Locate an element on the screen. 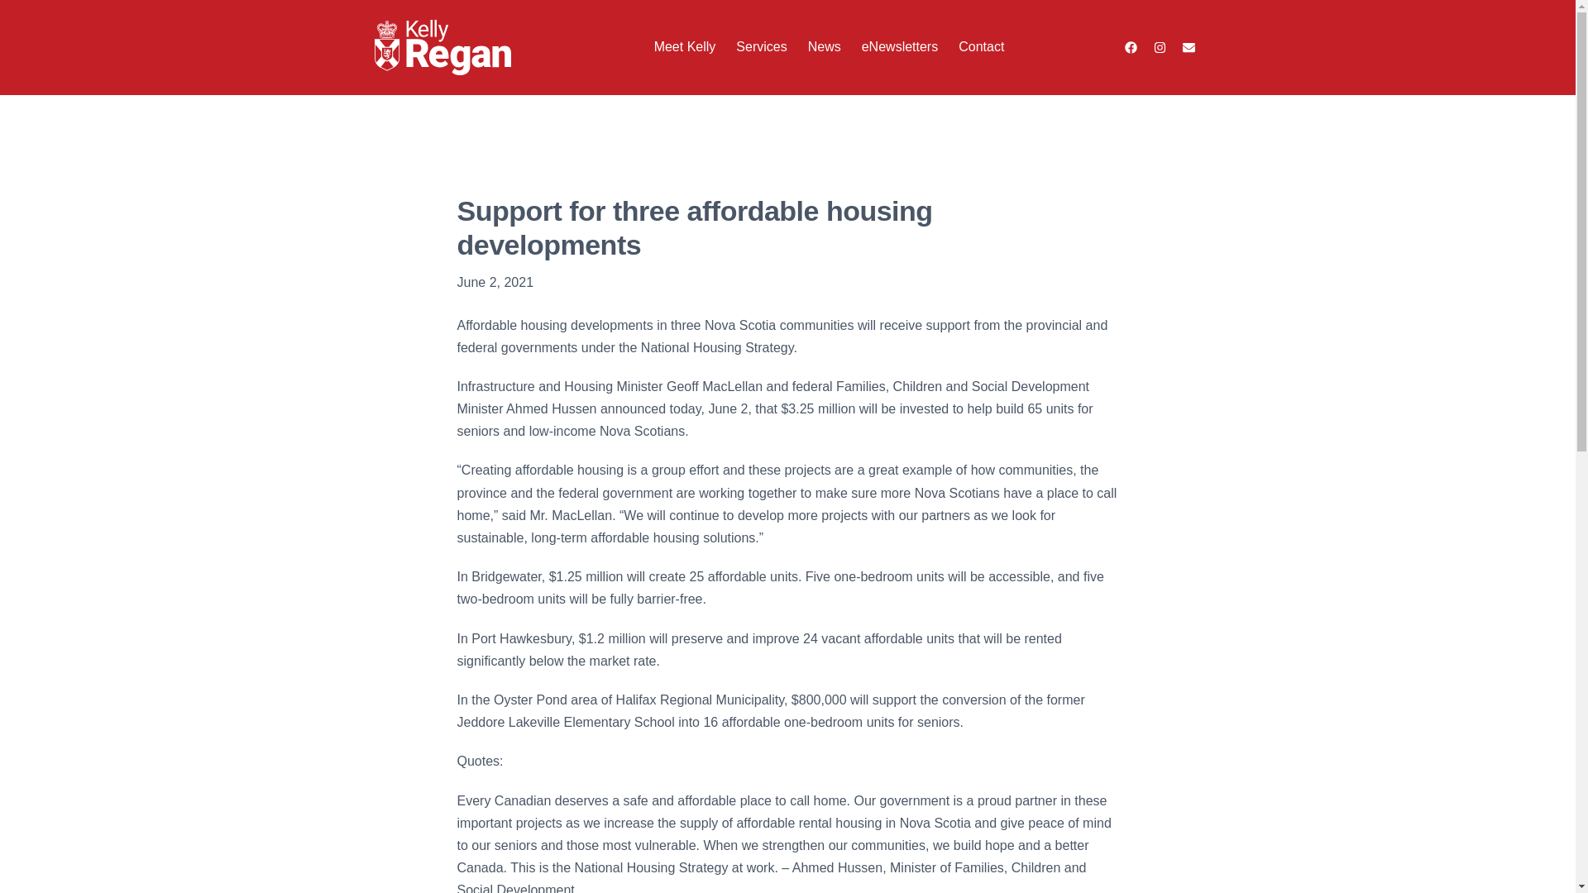  Meet Kelly is located at coordinates (685, 46).